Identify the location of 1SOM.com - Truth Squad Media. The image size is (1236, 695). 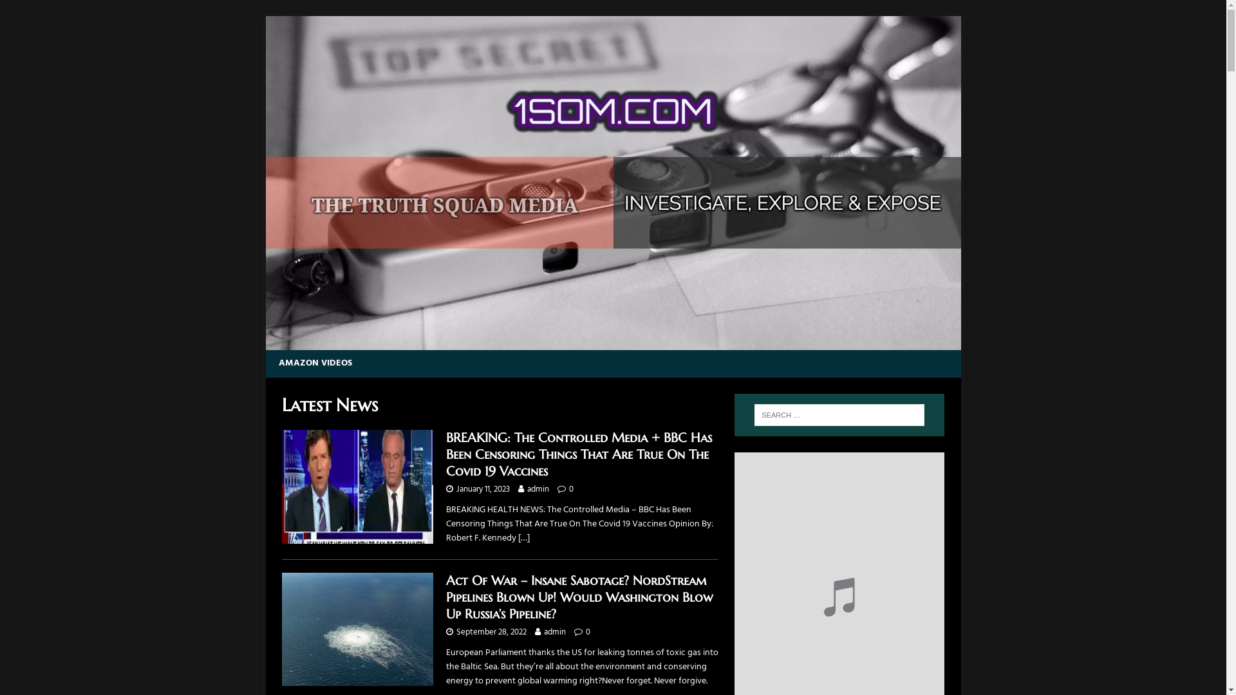
(613, 342).